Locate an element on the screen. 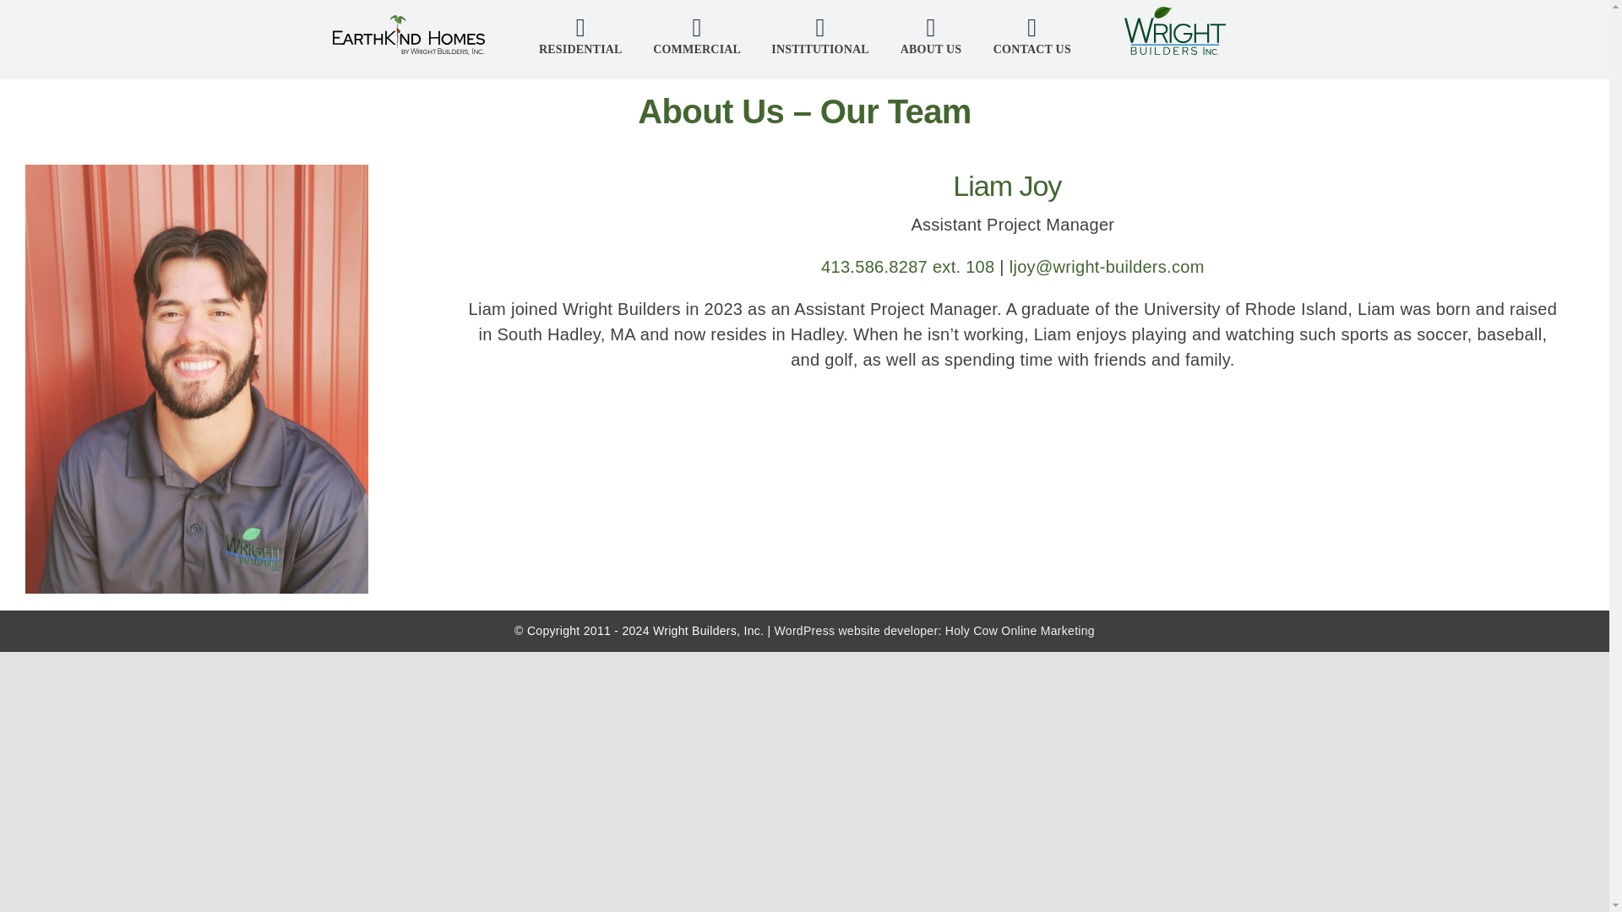 Image resolution: width=1622 pixels, height=912 pixels. INSTITUTIONAL is located at coordinates (819, 37).